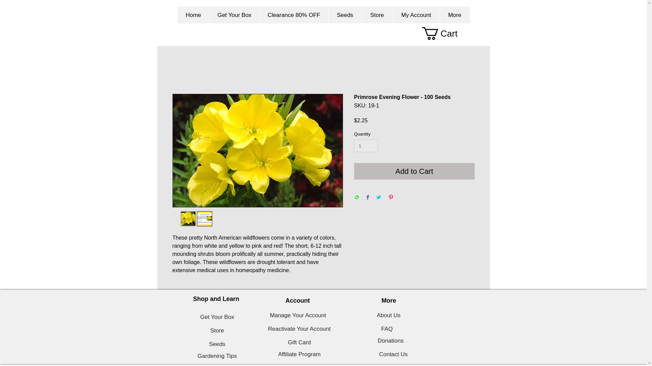 Image resolution: width=652 pixels, height=366 pixels. Describe the element at coordinates (344, 15) in the screenshot. I see `Seeds` at that location.